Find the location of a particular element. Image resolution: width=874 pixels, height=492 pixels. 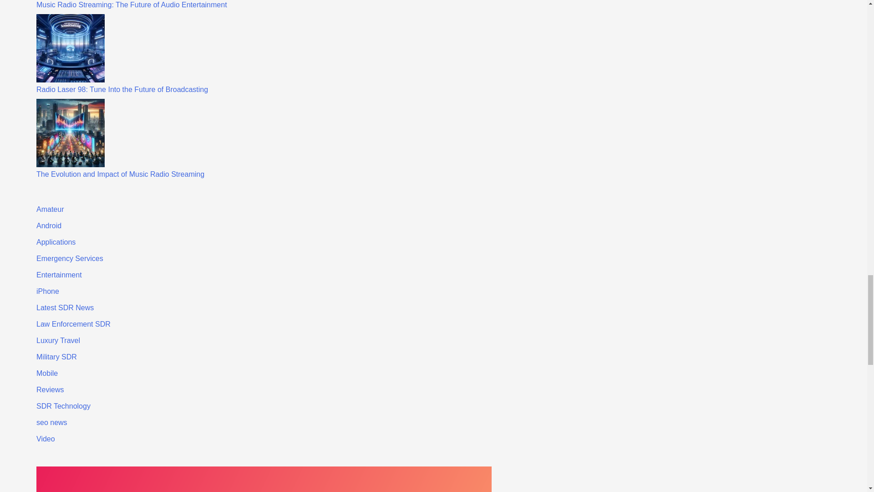

Music Radio Streaming: The Future of Audio Entertainment is located at coordinates (132, 5).